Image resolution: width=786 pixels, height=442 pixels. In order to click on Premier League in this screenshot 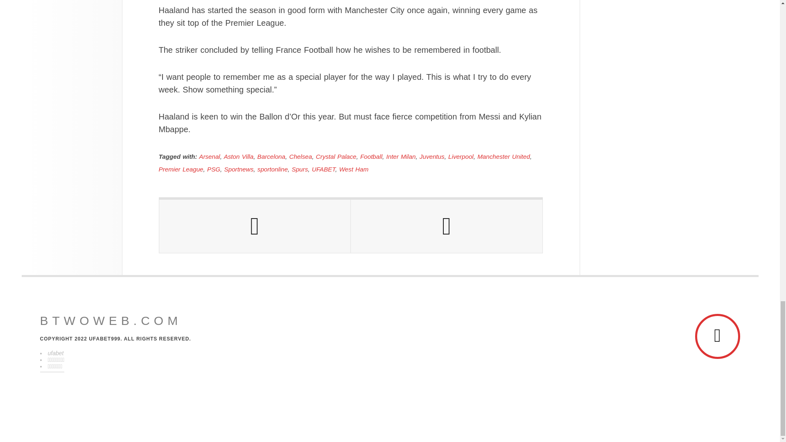, I will do `click(181, 169)`.